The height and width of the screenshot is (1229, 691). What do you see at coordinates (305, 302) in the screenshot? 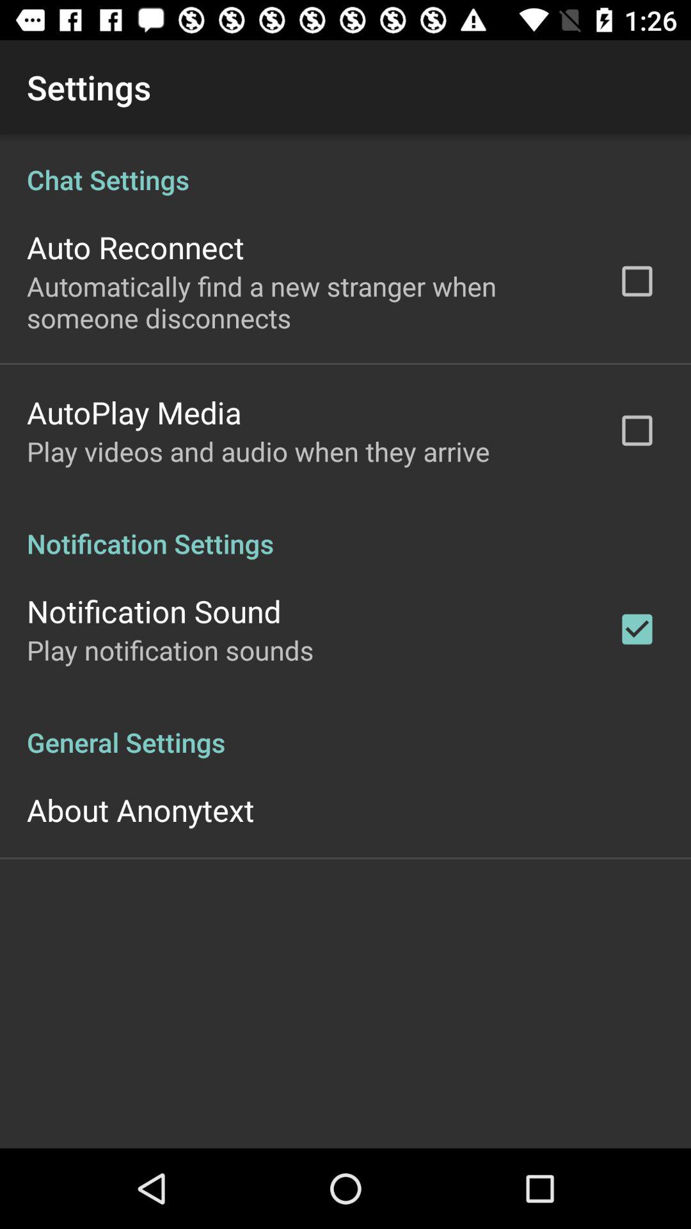
I see `jump until automatically find a icon` at bounding box center [305, 302].